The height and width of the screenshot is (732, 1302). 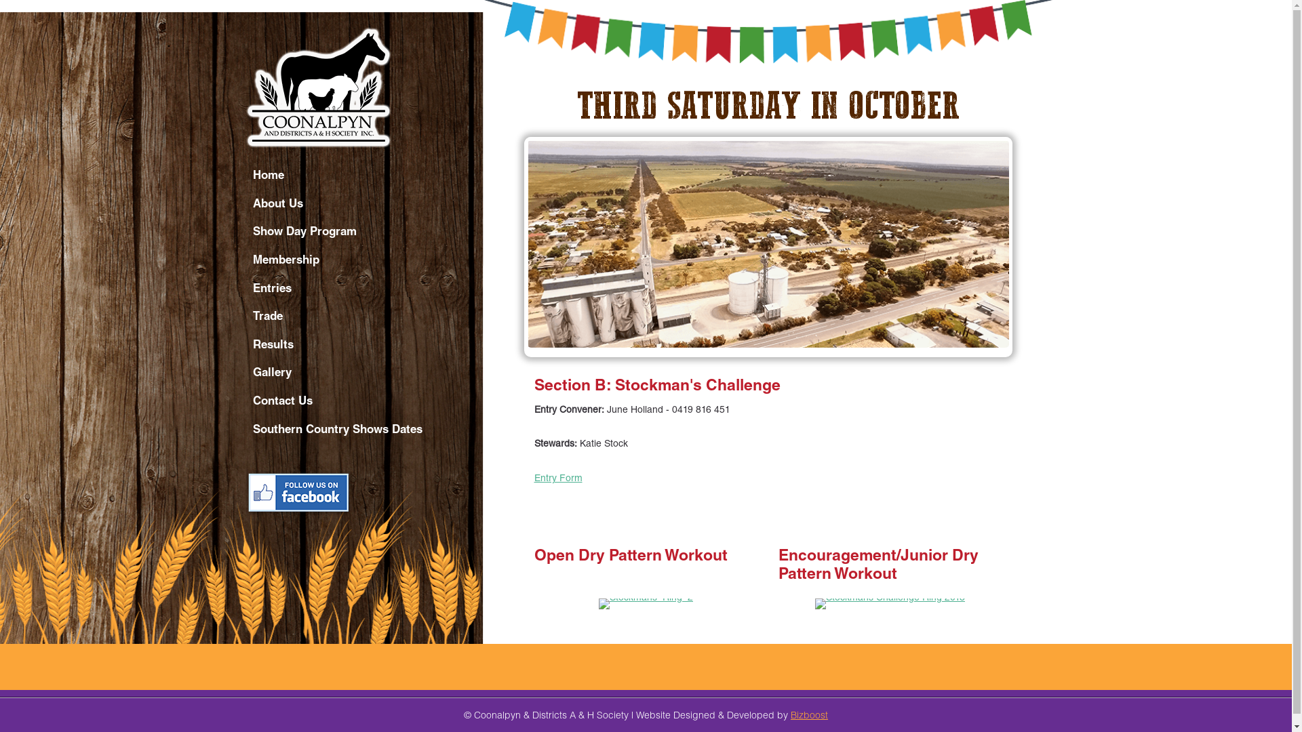 I want to click on Trade, so click(x=364, y=318).